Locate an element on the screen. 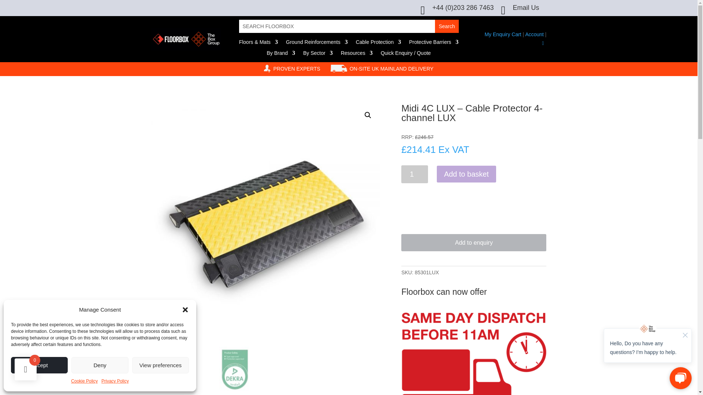 The height and width of the screenshot is (395, 703). Privacy Policy is located at coordinates (115, 381).